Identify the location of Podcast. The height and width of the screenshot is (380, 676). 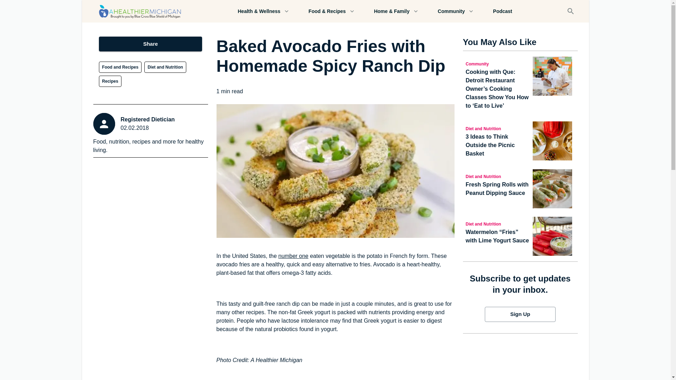
(502, 11).